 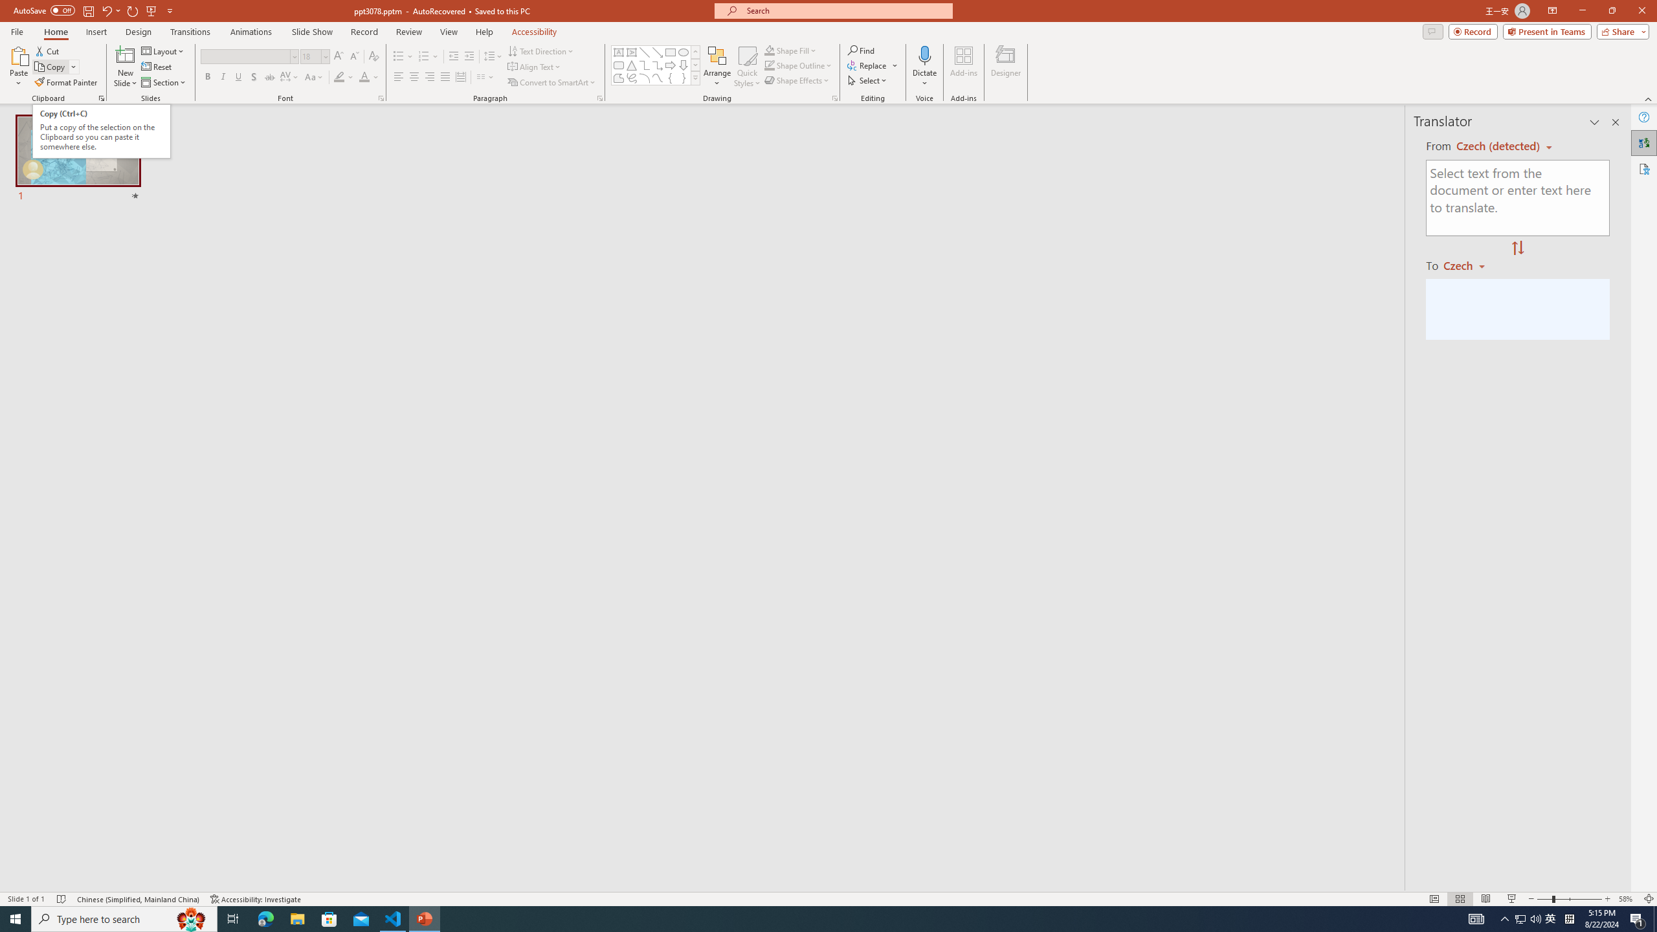 I want to click on Line, so click(x=645, y=52).